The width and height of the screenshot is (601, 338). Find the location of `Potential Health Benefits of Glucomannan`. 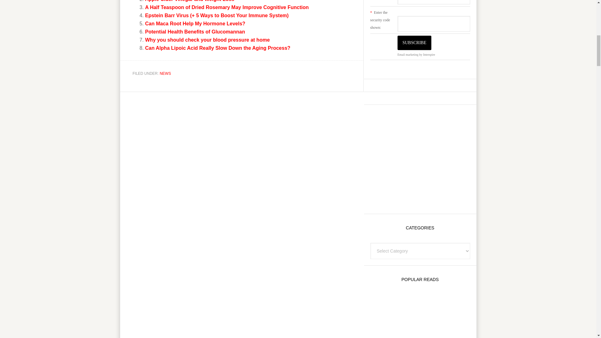

Potential Health Benefits of Glucomannan is located at coordinates (195, 32).